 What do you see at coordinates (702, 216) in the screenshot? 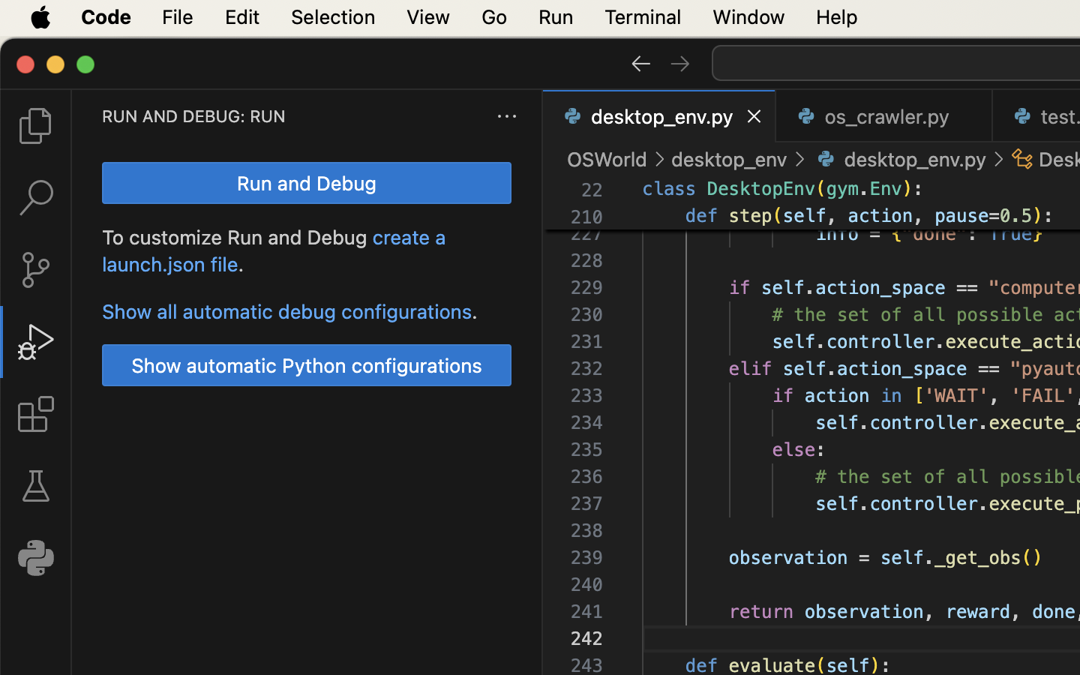
I see `def` at bounding box center [702, 216].